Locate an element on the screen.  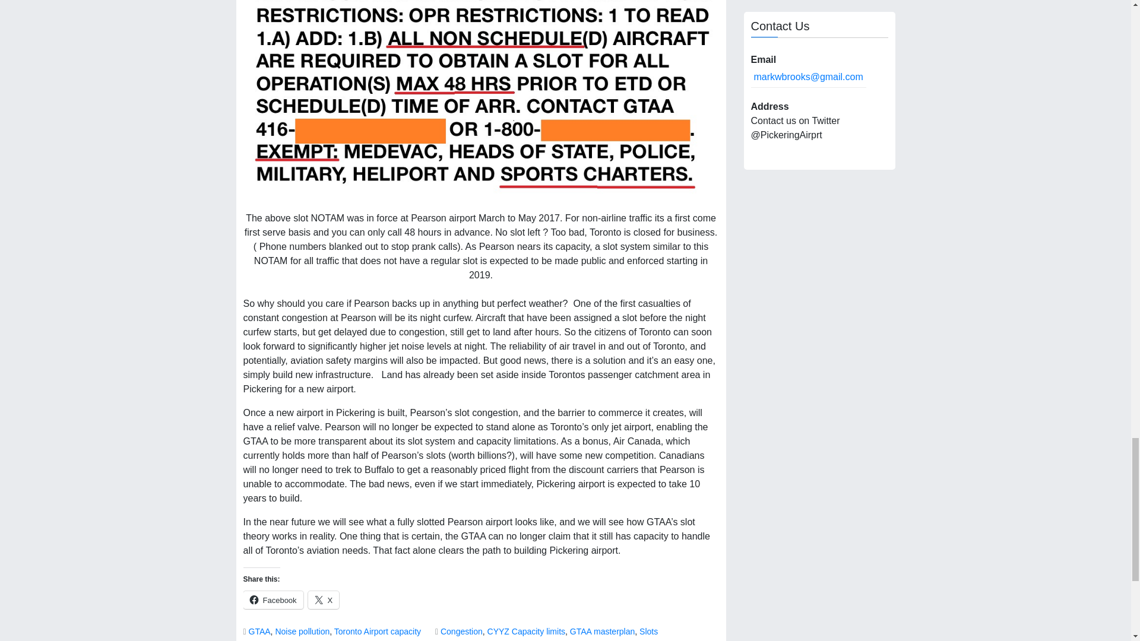
Click to share on Facebook is located at coordinates (273, 599).